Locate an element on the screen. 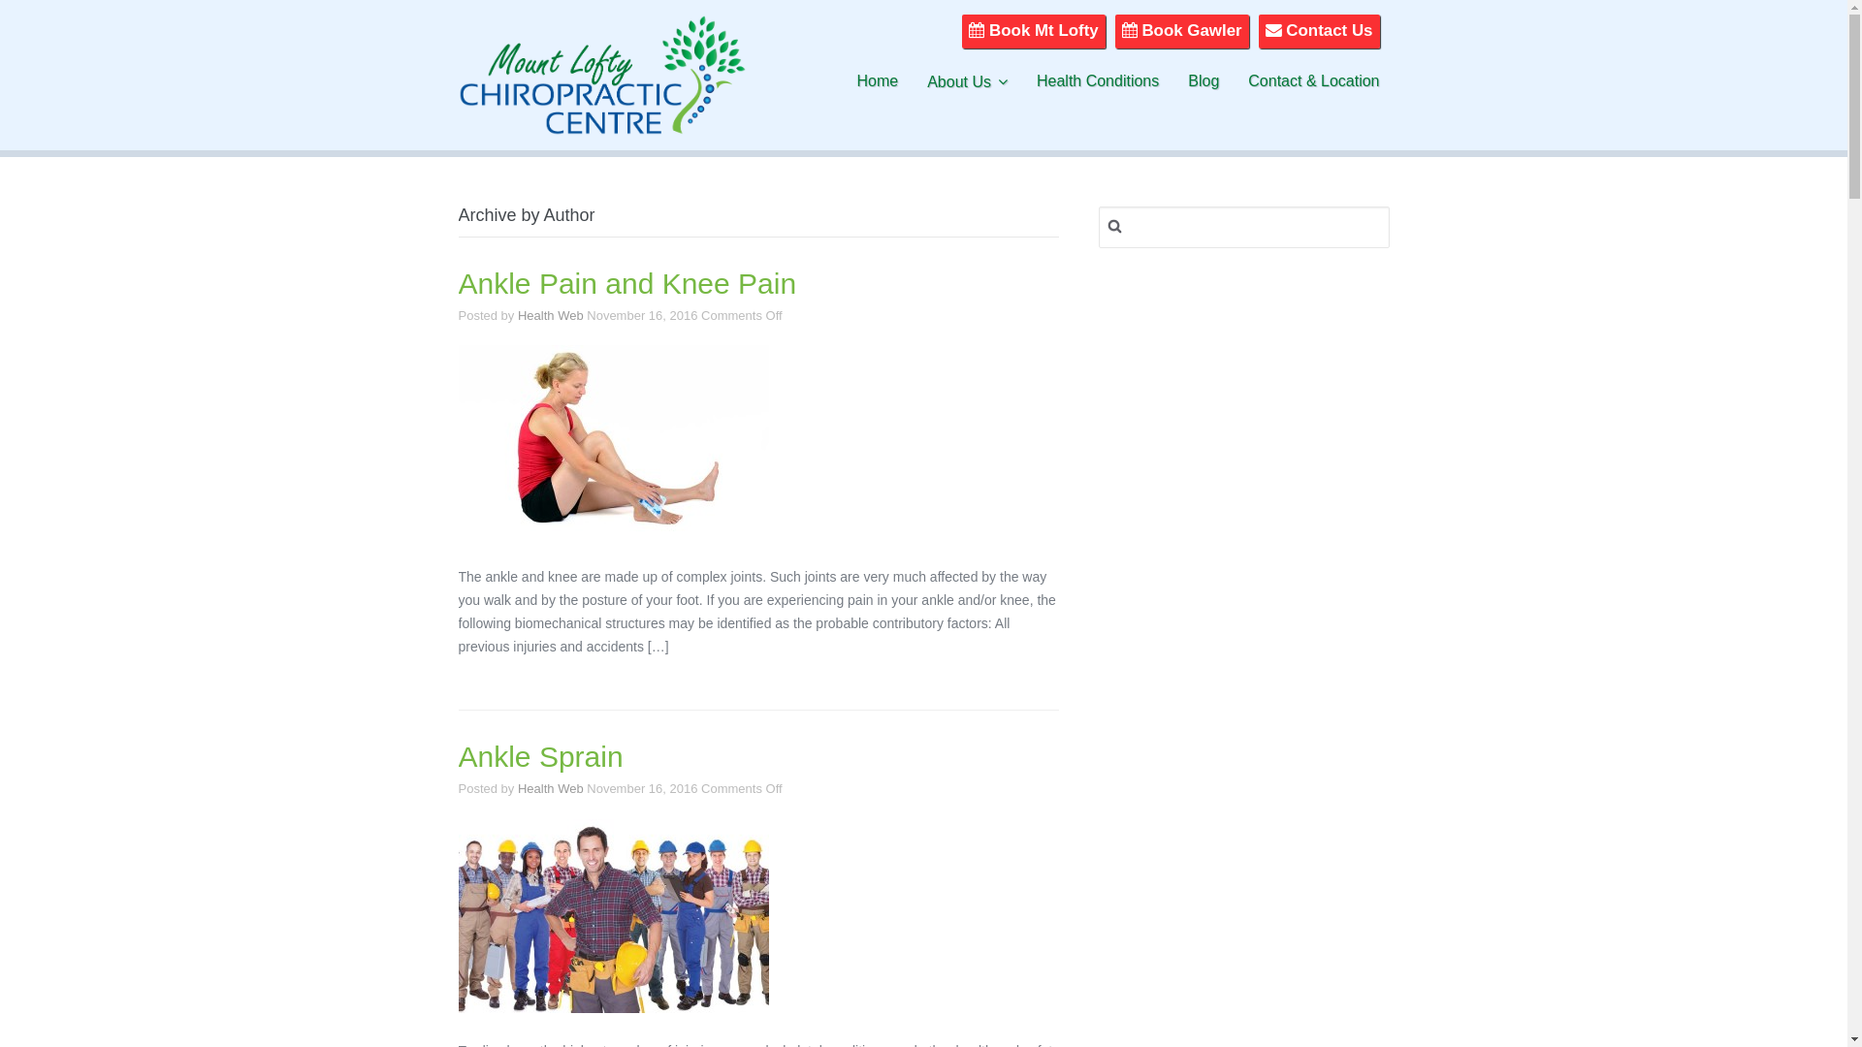  Blog is located at coordinates (1204, 81).